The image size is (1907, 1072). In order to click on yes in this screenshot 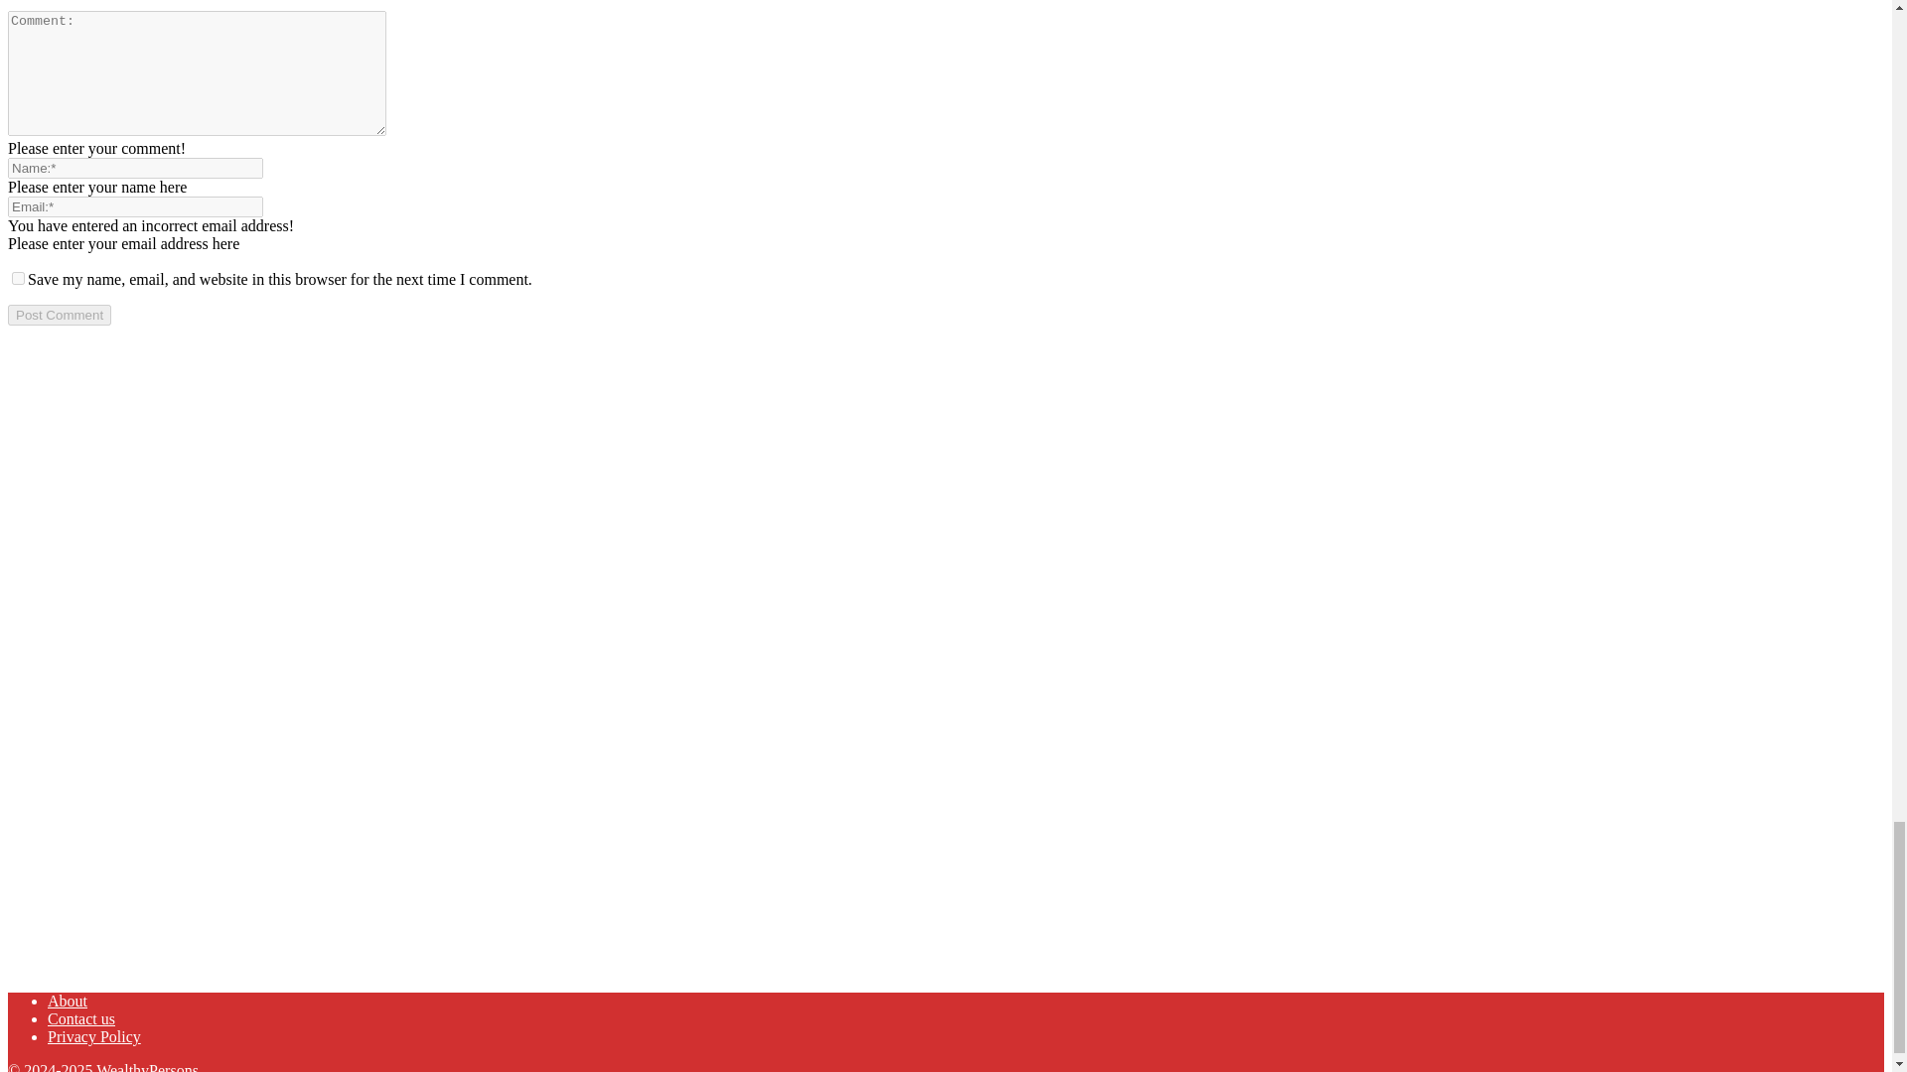, I will do `click(18, 278)`.